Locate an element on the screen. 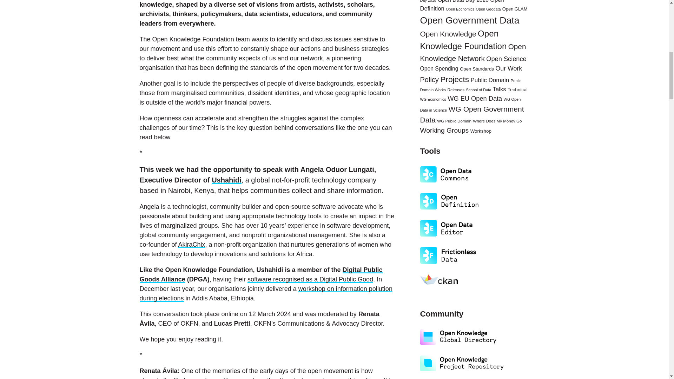  Ushahidi is located at coordinates (226, 180).